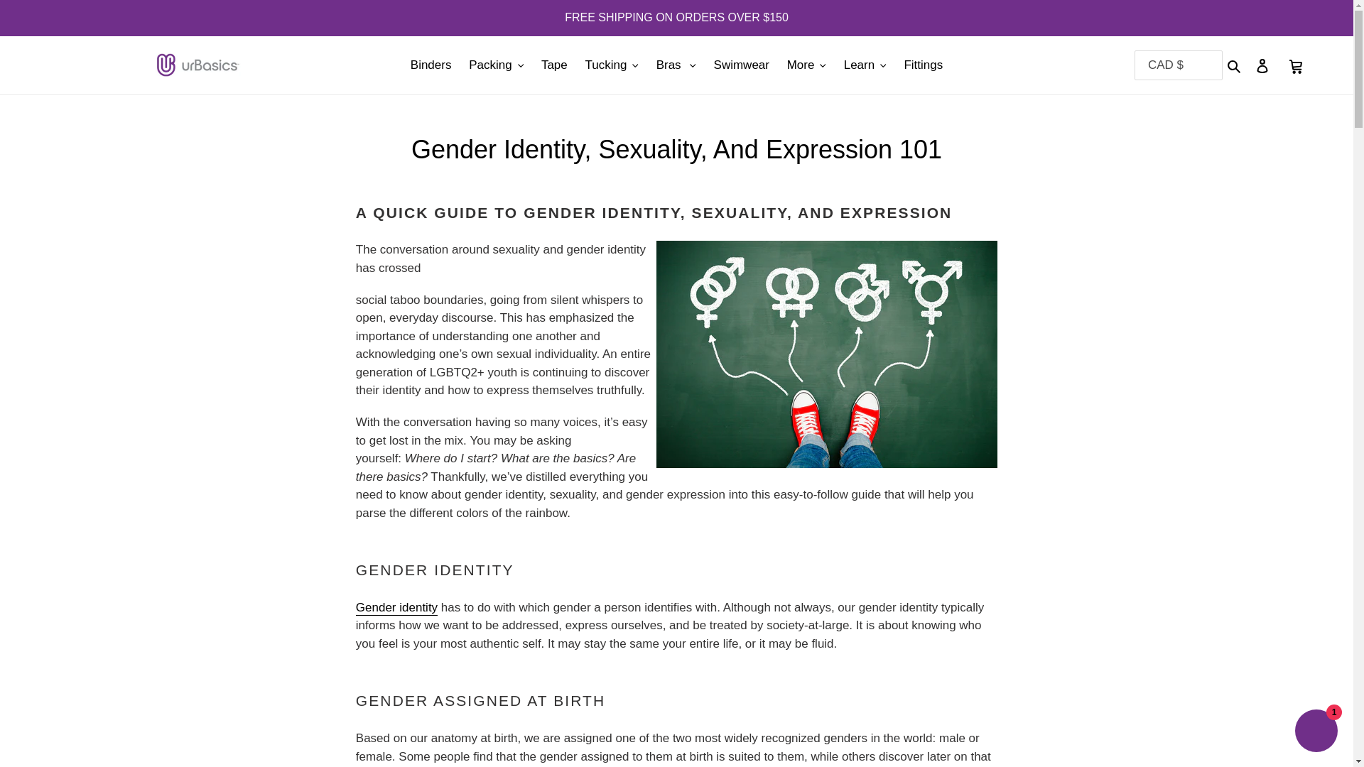  What do you see at coordinates (922, 65) in the screenshot?
I see `Fittings` at bounding box center [922, 65].